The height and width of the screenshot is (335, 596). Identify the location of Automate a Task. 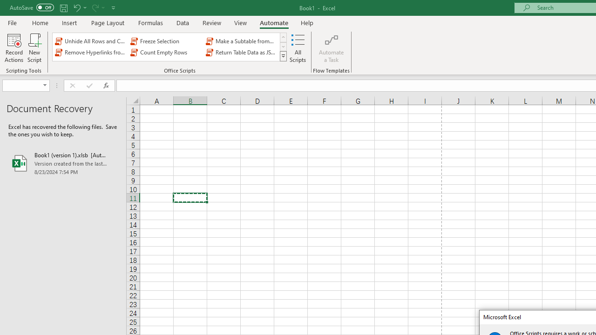
(332, 47).